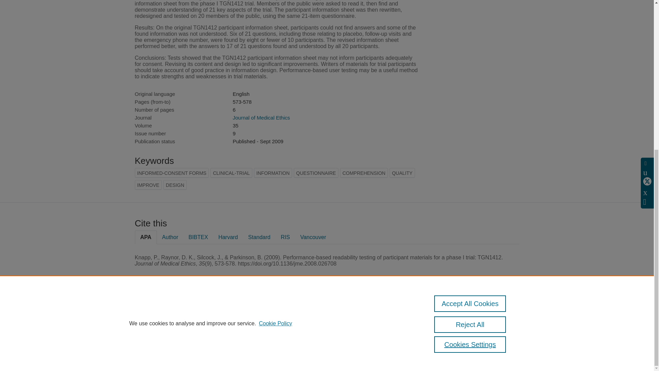 Image resolution: width=659 pixels, height=371 pixels. What do you see at coordinates (229, 321) in the screenshot?
I see `Elsevier B.V.` at bounding box center [229, 321].